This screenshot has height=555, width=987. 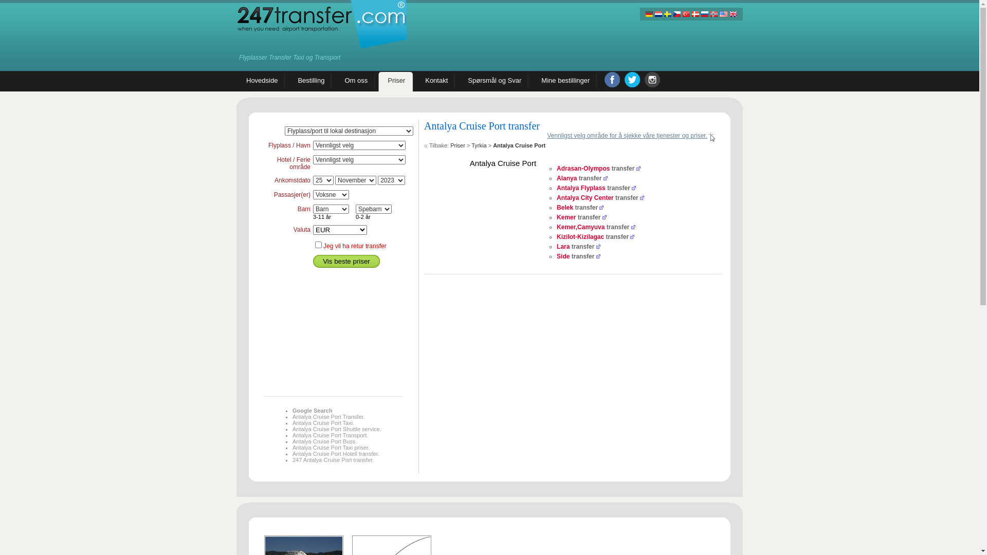 What do you see at coordinates (437, 82) in the screenshot?
I see `Kontakt` at bounding box center [437, 82].